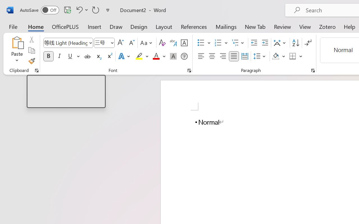 Image resolution: width=359 pixels, height=224 pixels. I want to click on Strikethrough, so click(88, 56).